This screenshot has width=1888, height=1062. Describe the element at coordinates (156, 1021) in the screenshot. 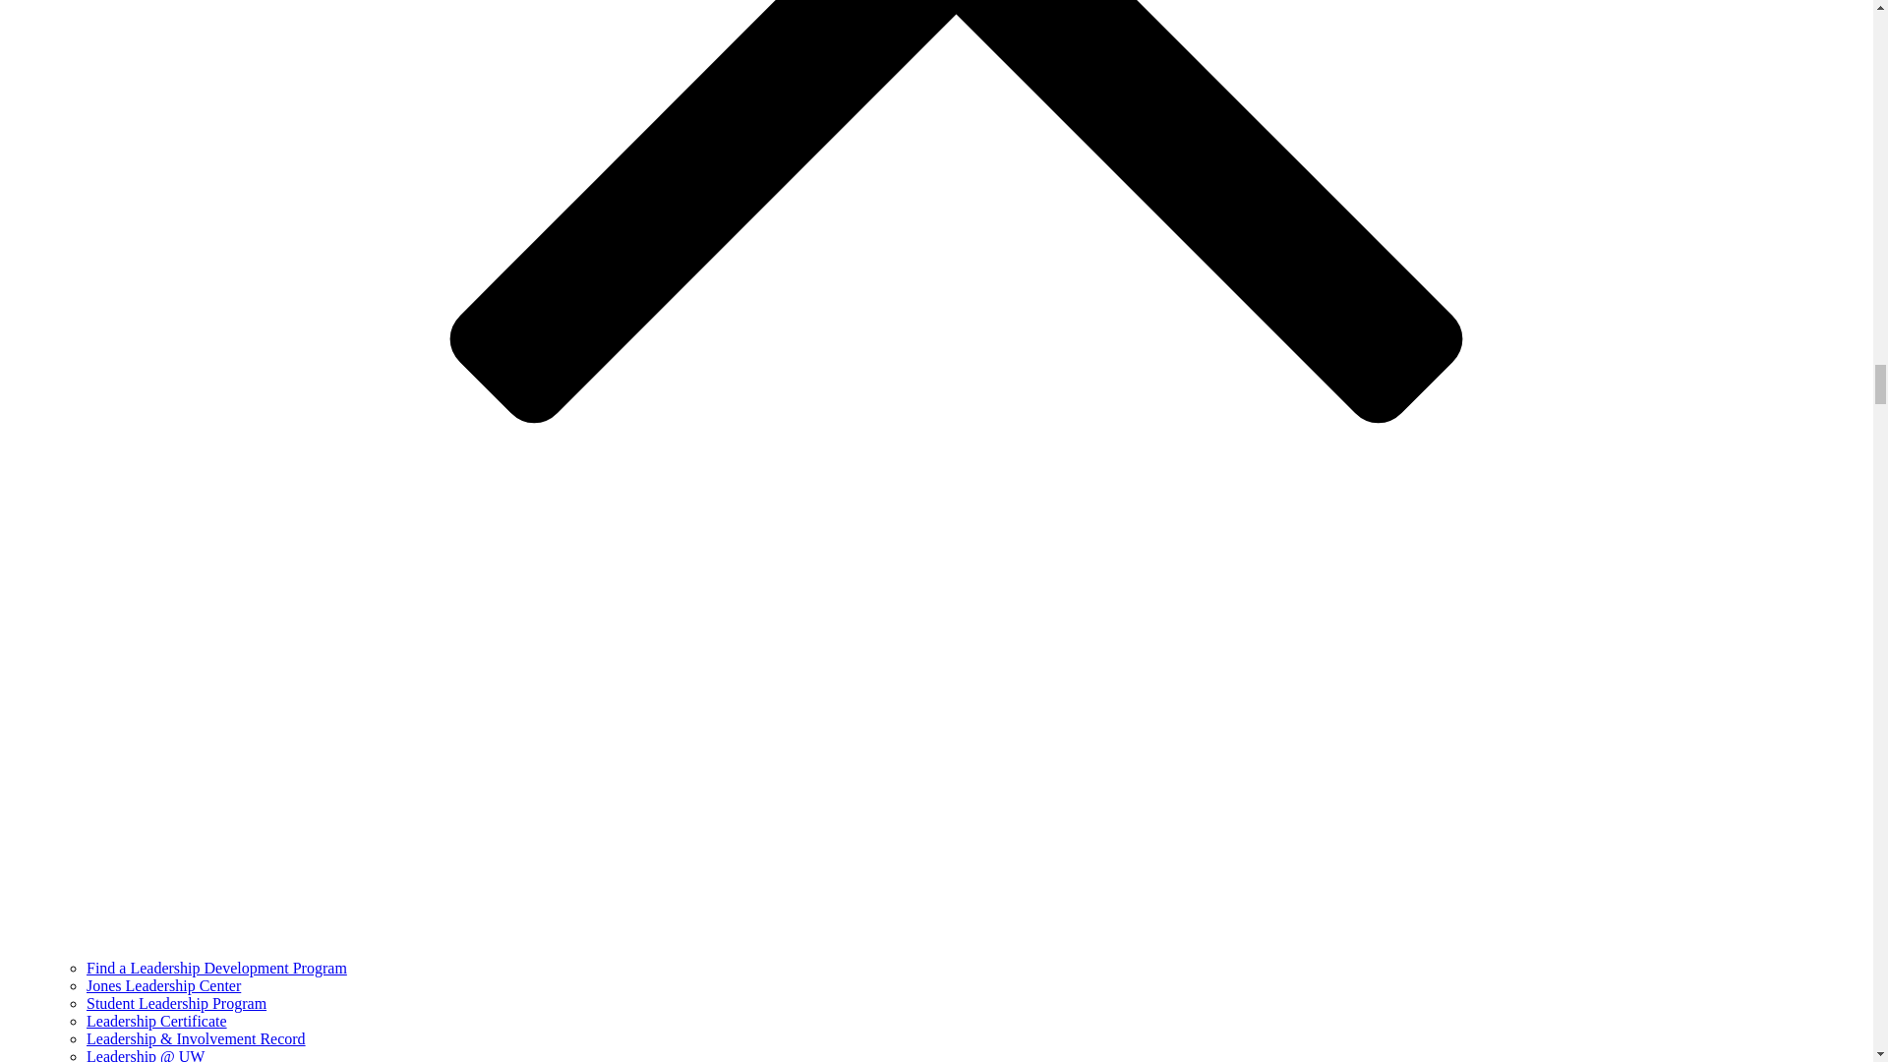

I see `Leadership Certificate` at that location.